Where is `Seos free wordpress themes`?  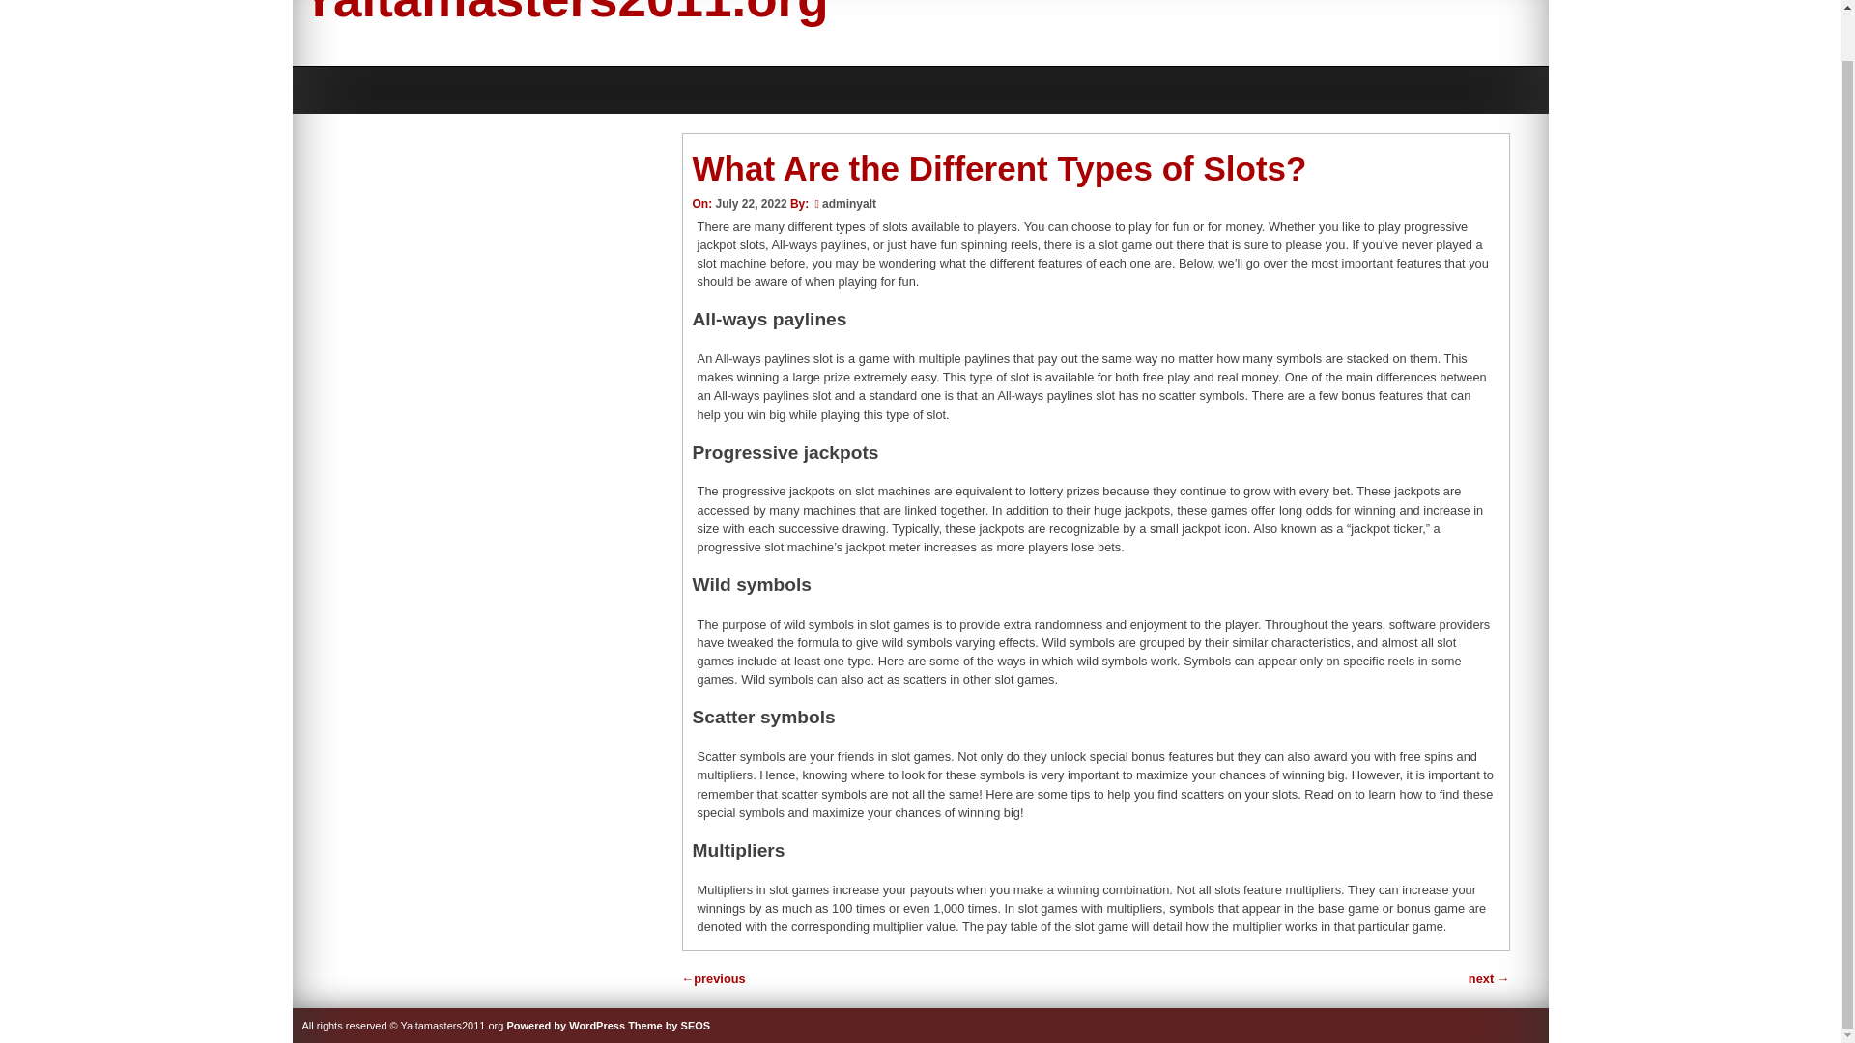
Seos free wordpress themes is located at coordinates (669, 1026).